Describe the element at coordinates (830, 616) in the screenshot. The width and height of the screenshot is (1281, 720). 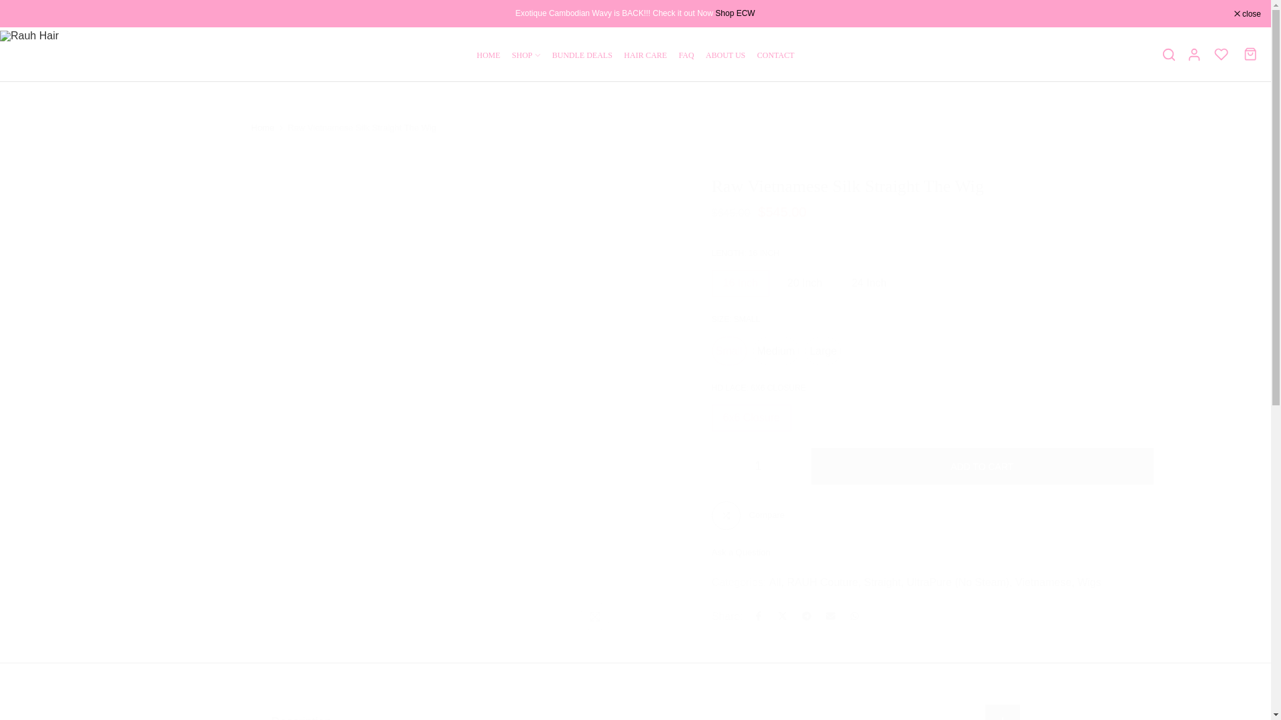
I see `Share on Email` at that location.